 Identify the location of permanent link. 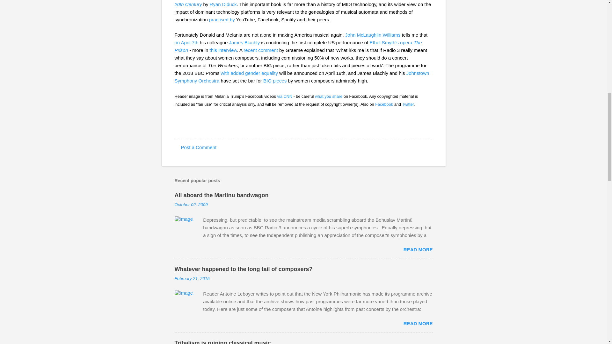
(191, 204).